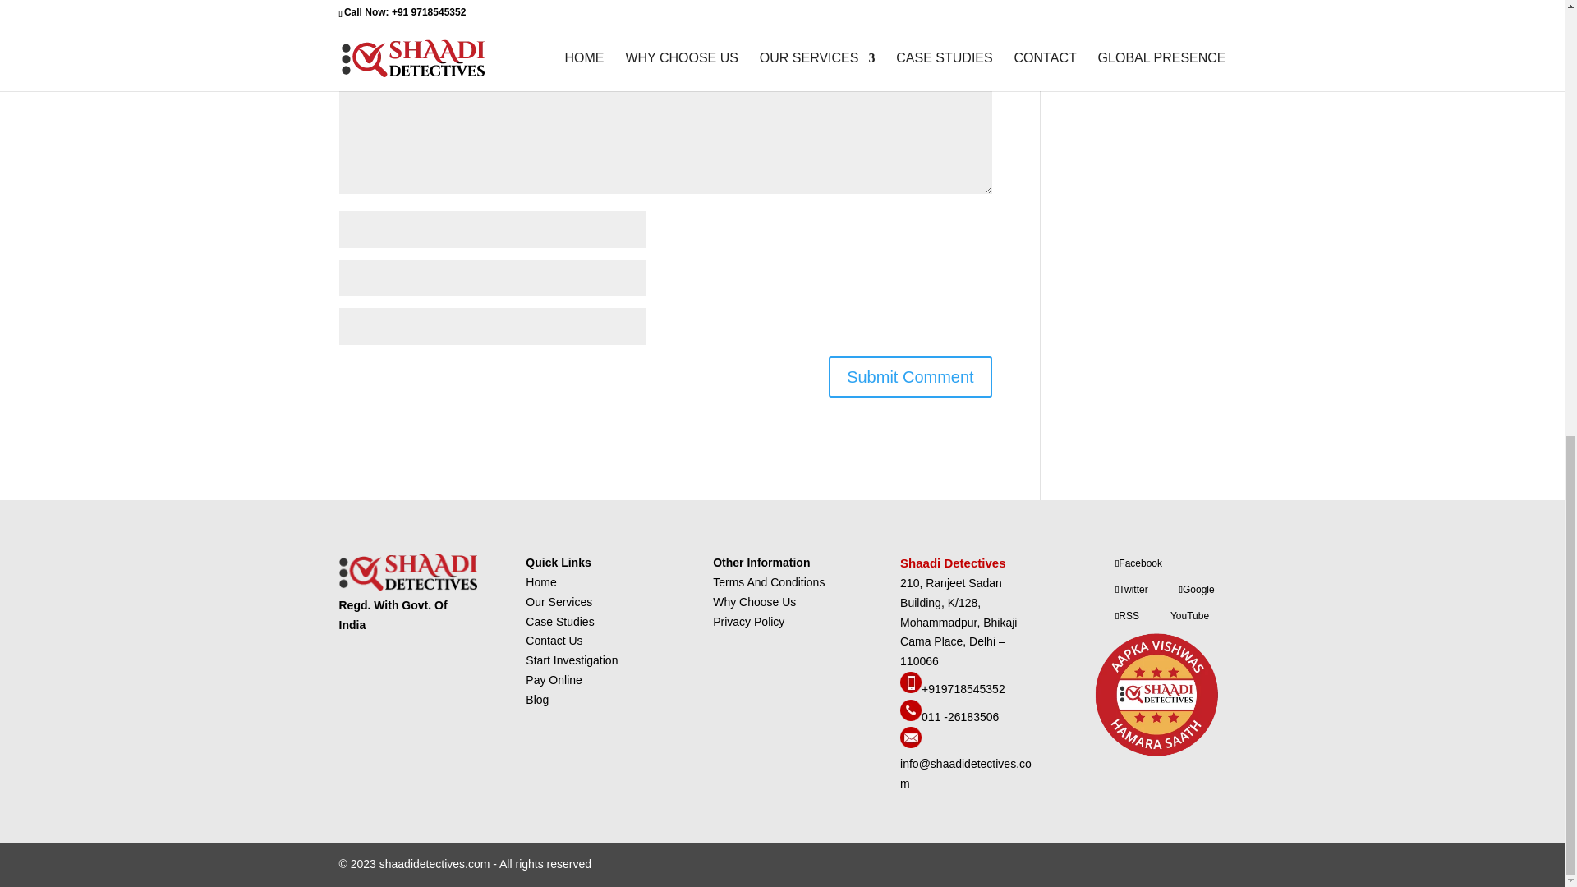 This screenshot has width=1577, height=887. I want to click on 1800 3000 7005, so click(963, 688).